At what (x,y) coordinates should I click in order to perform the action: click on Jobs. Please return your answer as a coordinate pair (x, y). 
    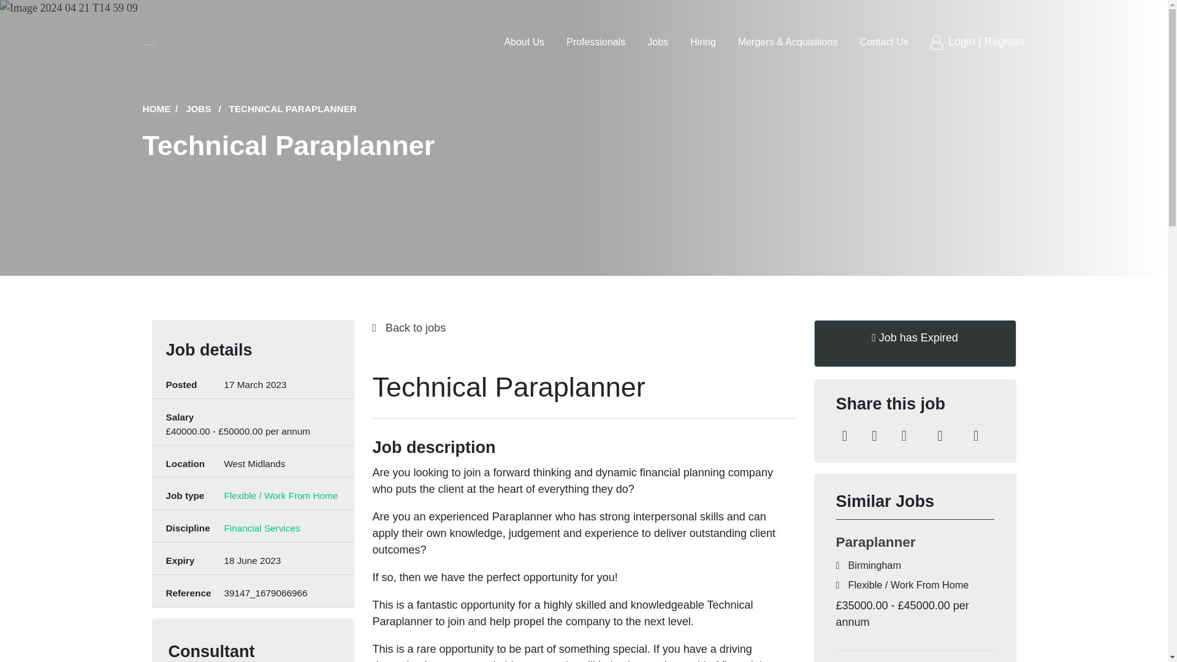
    Looking at the image, I should click on (658, 42).